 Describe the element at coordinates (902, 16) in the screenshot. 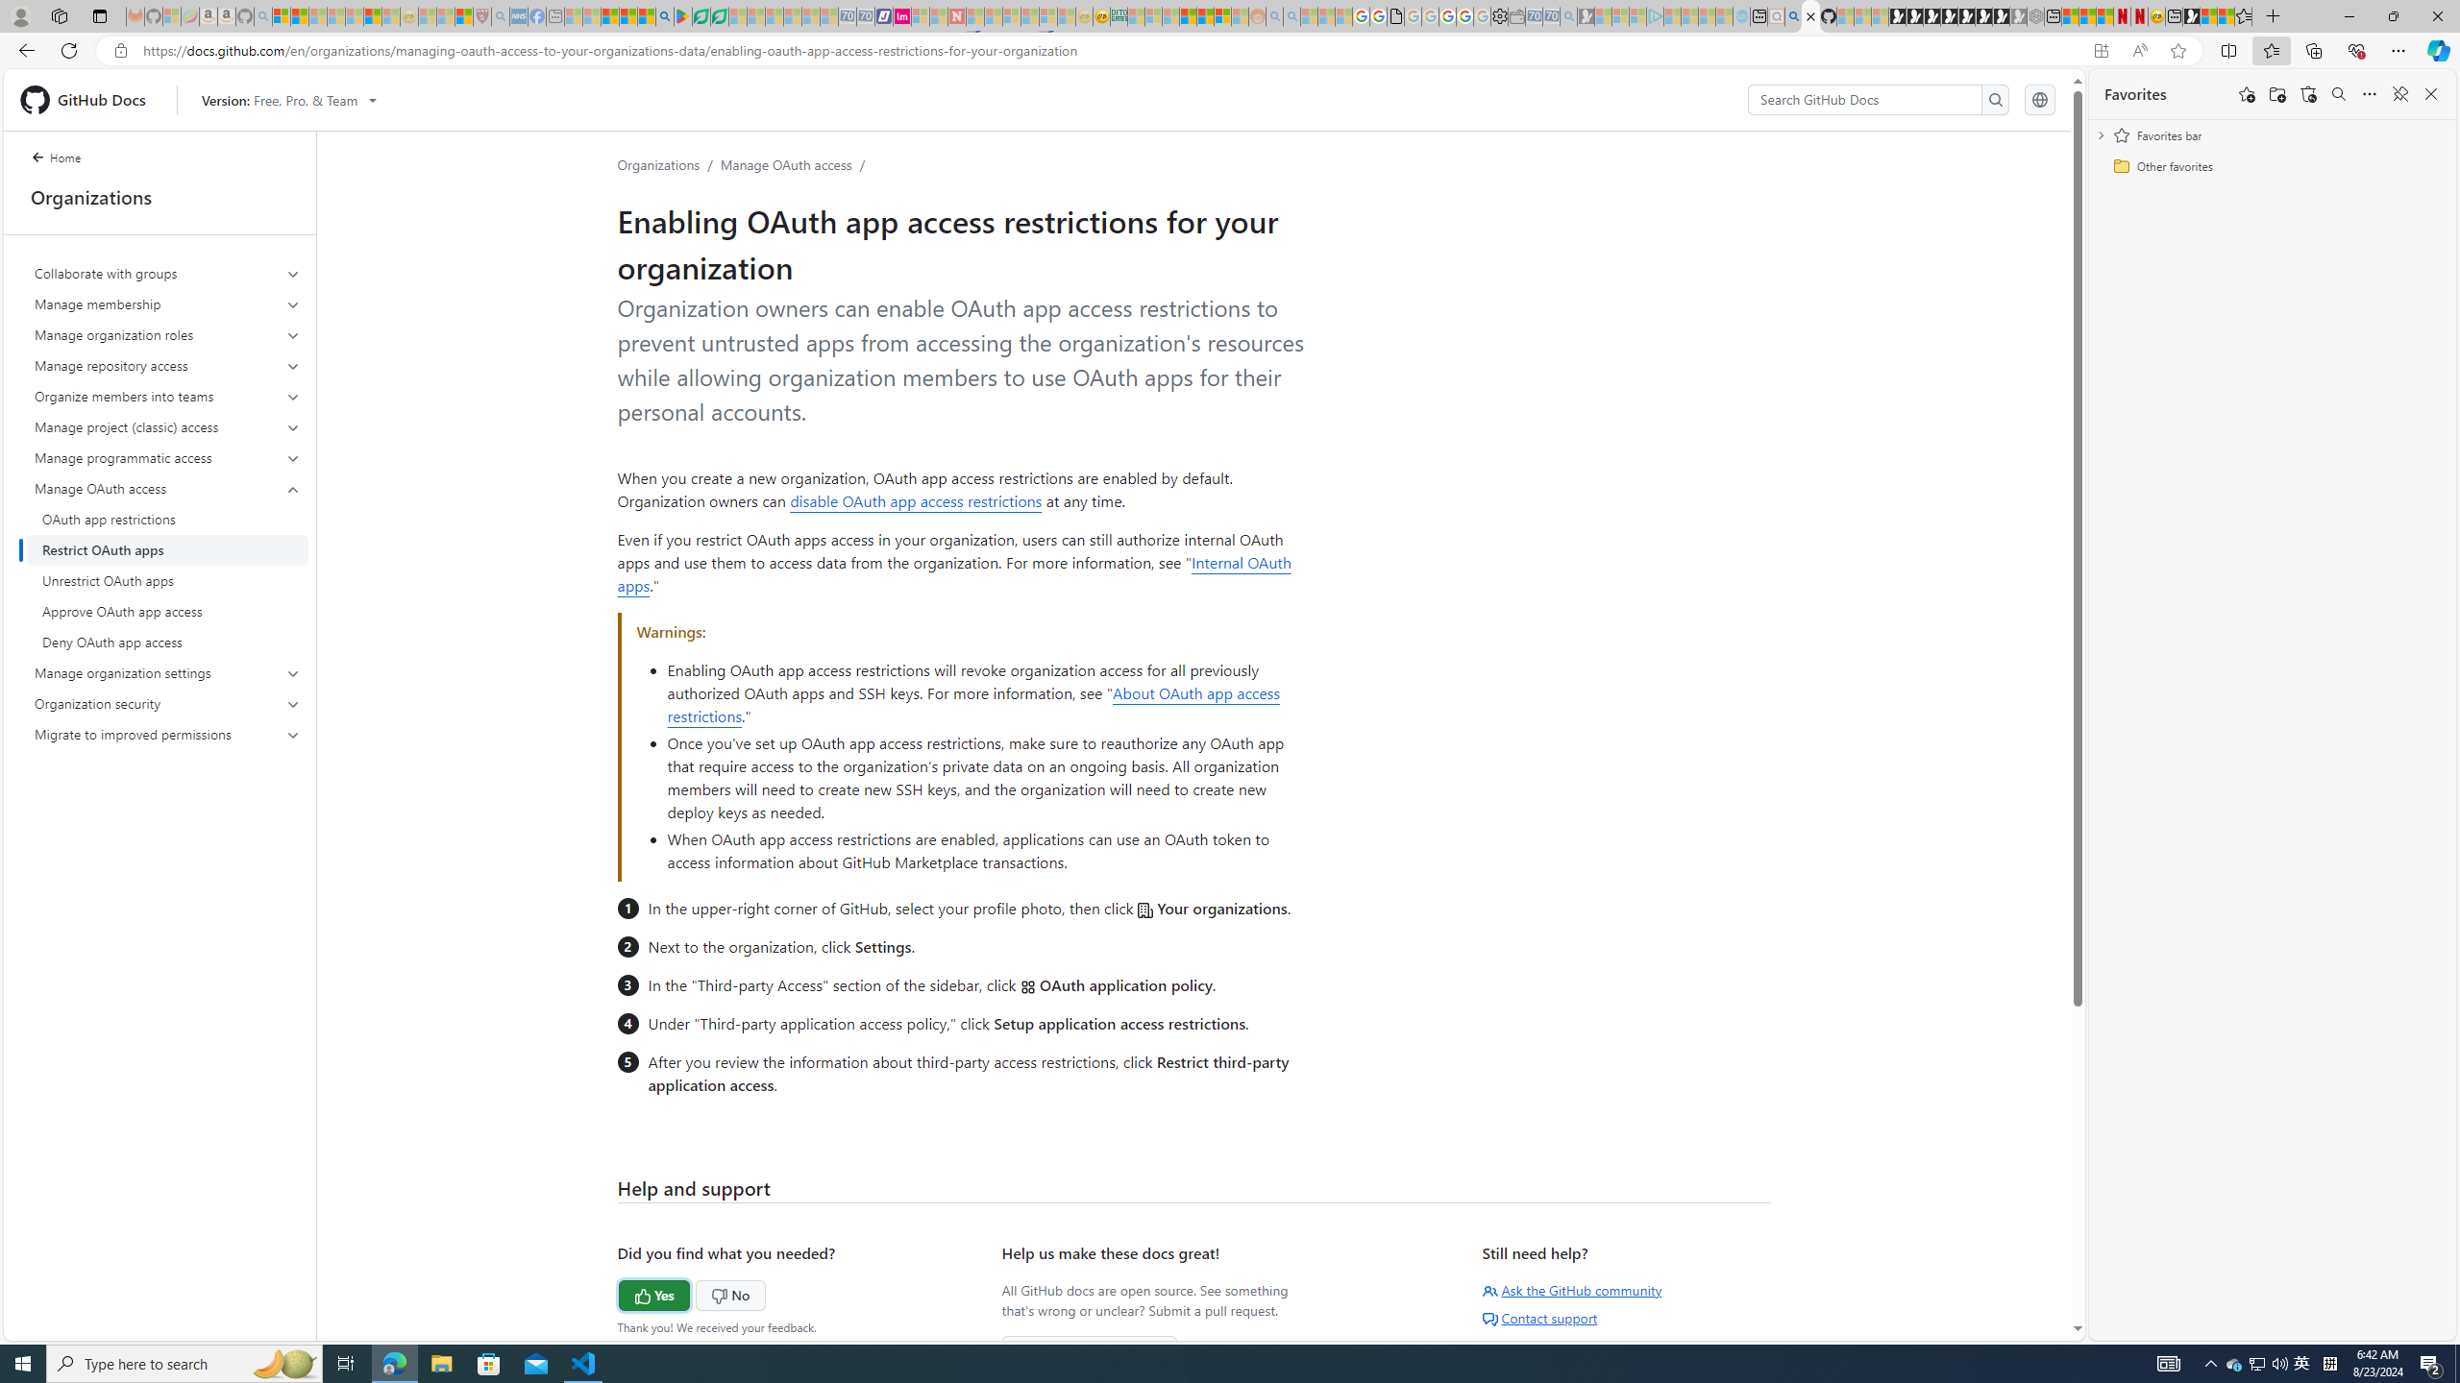

I see `Jobs - lastminute.com Investor Portal` at that location.